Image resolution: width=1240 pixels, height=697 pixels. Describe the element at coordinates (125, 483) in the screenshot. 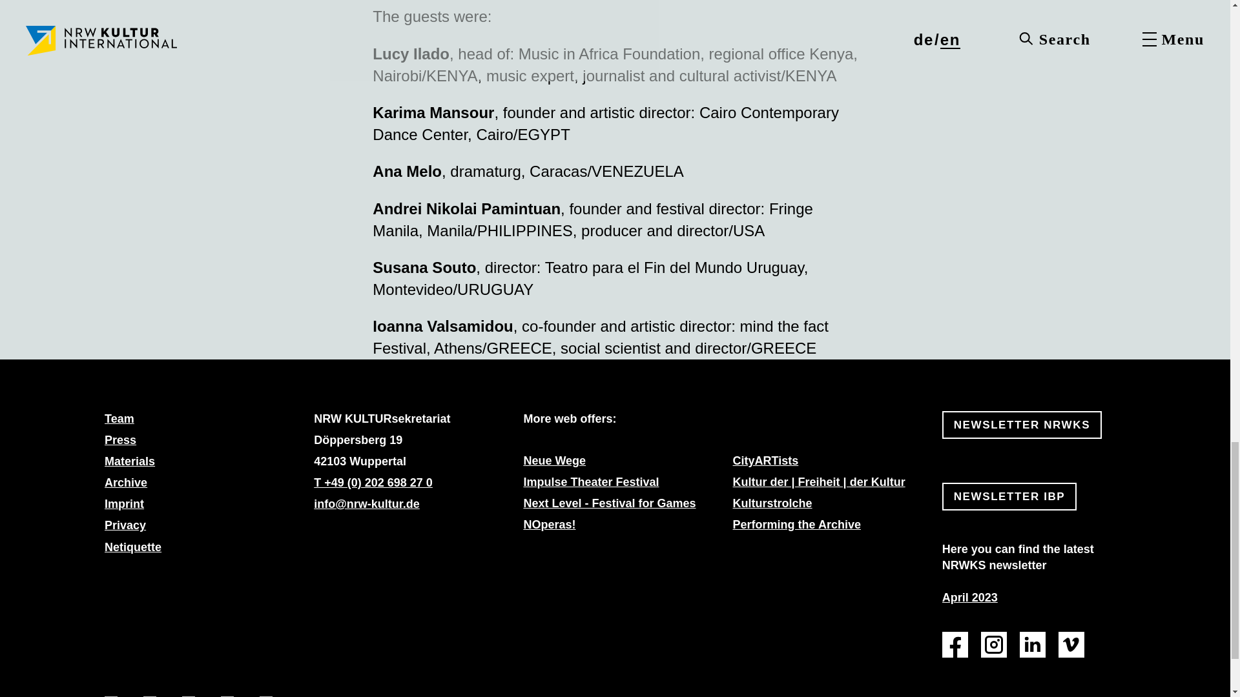

I see `Zu unserem Archiv` at that location.